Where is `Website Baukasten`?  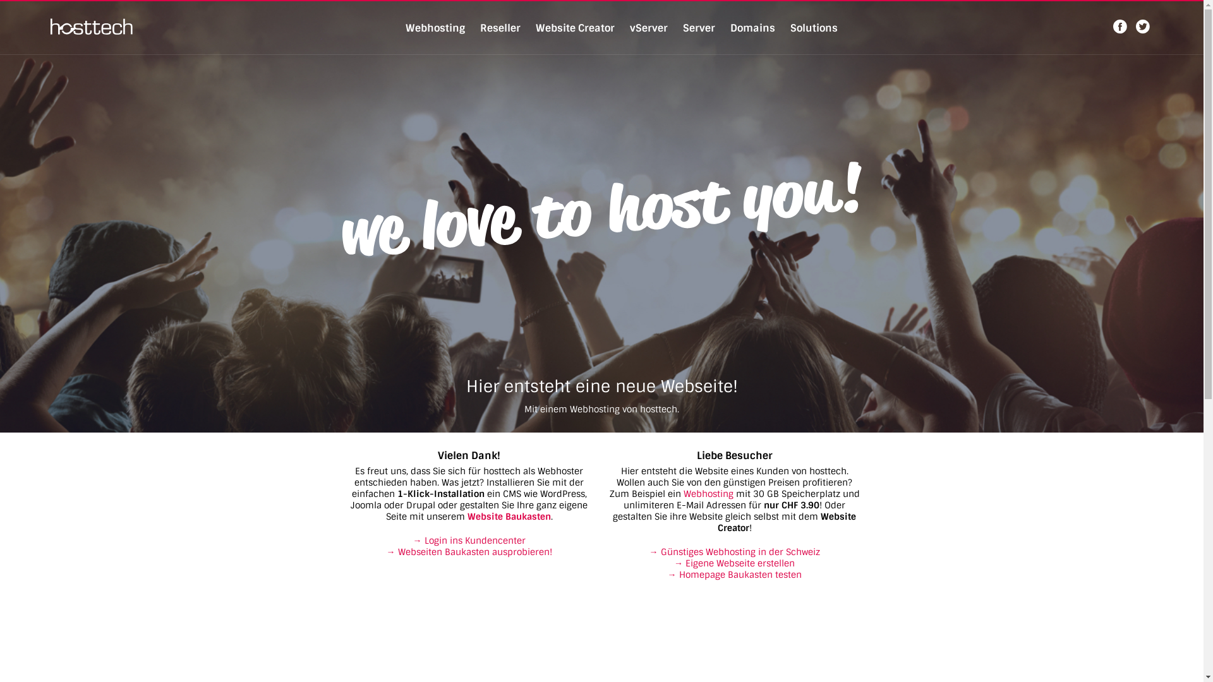
Website Baukasten is located at coordinates (509, 517).